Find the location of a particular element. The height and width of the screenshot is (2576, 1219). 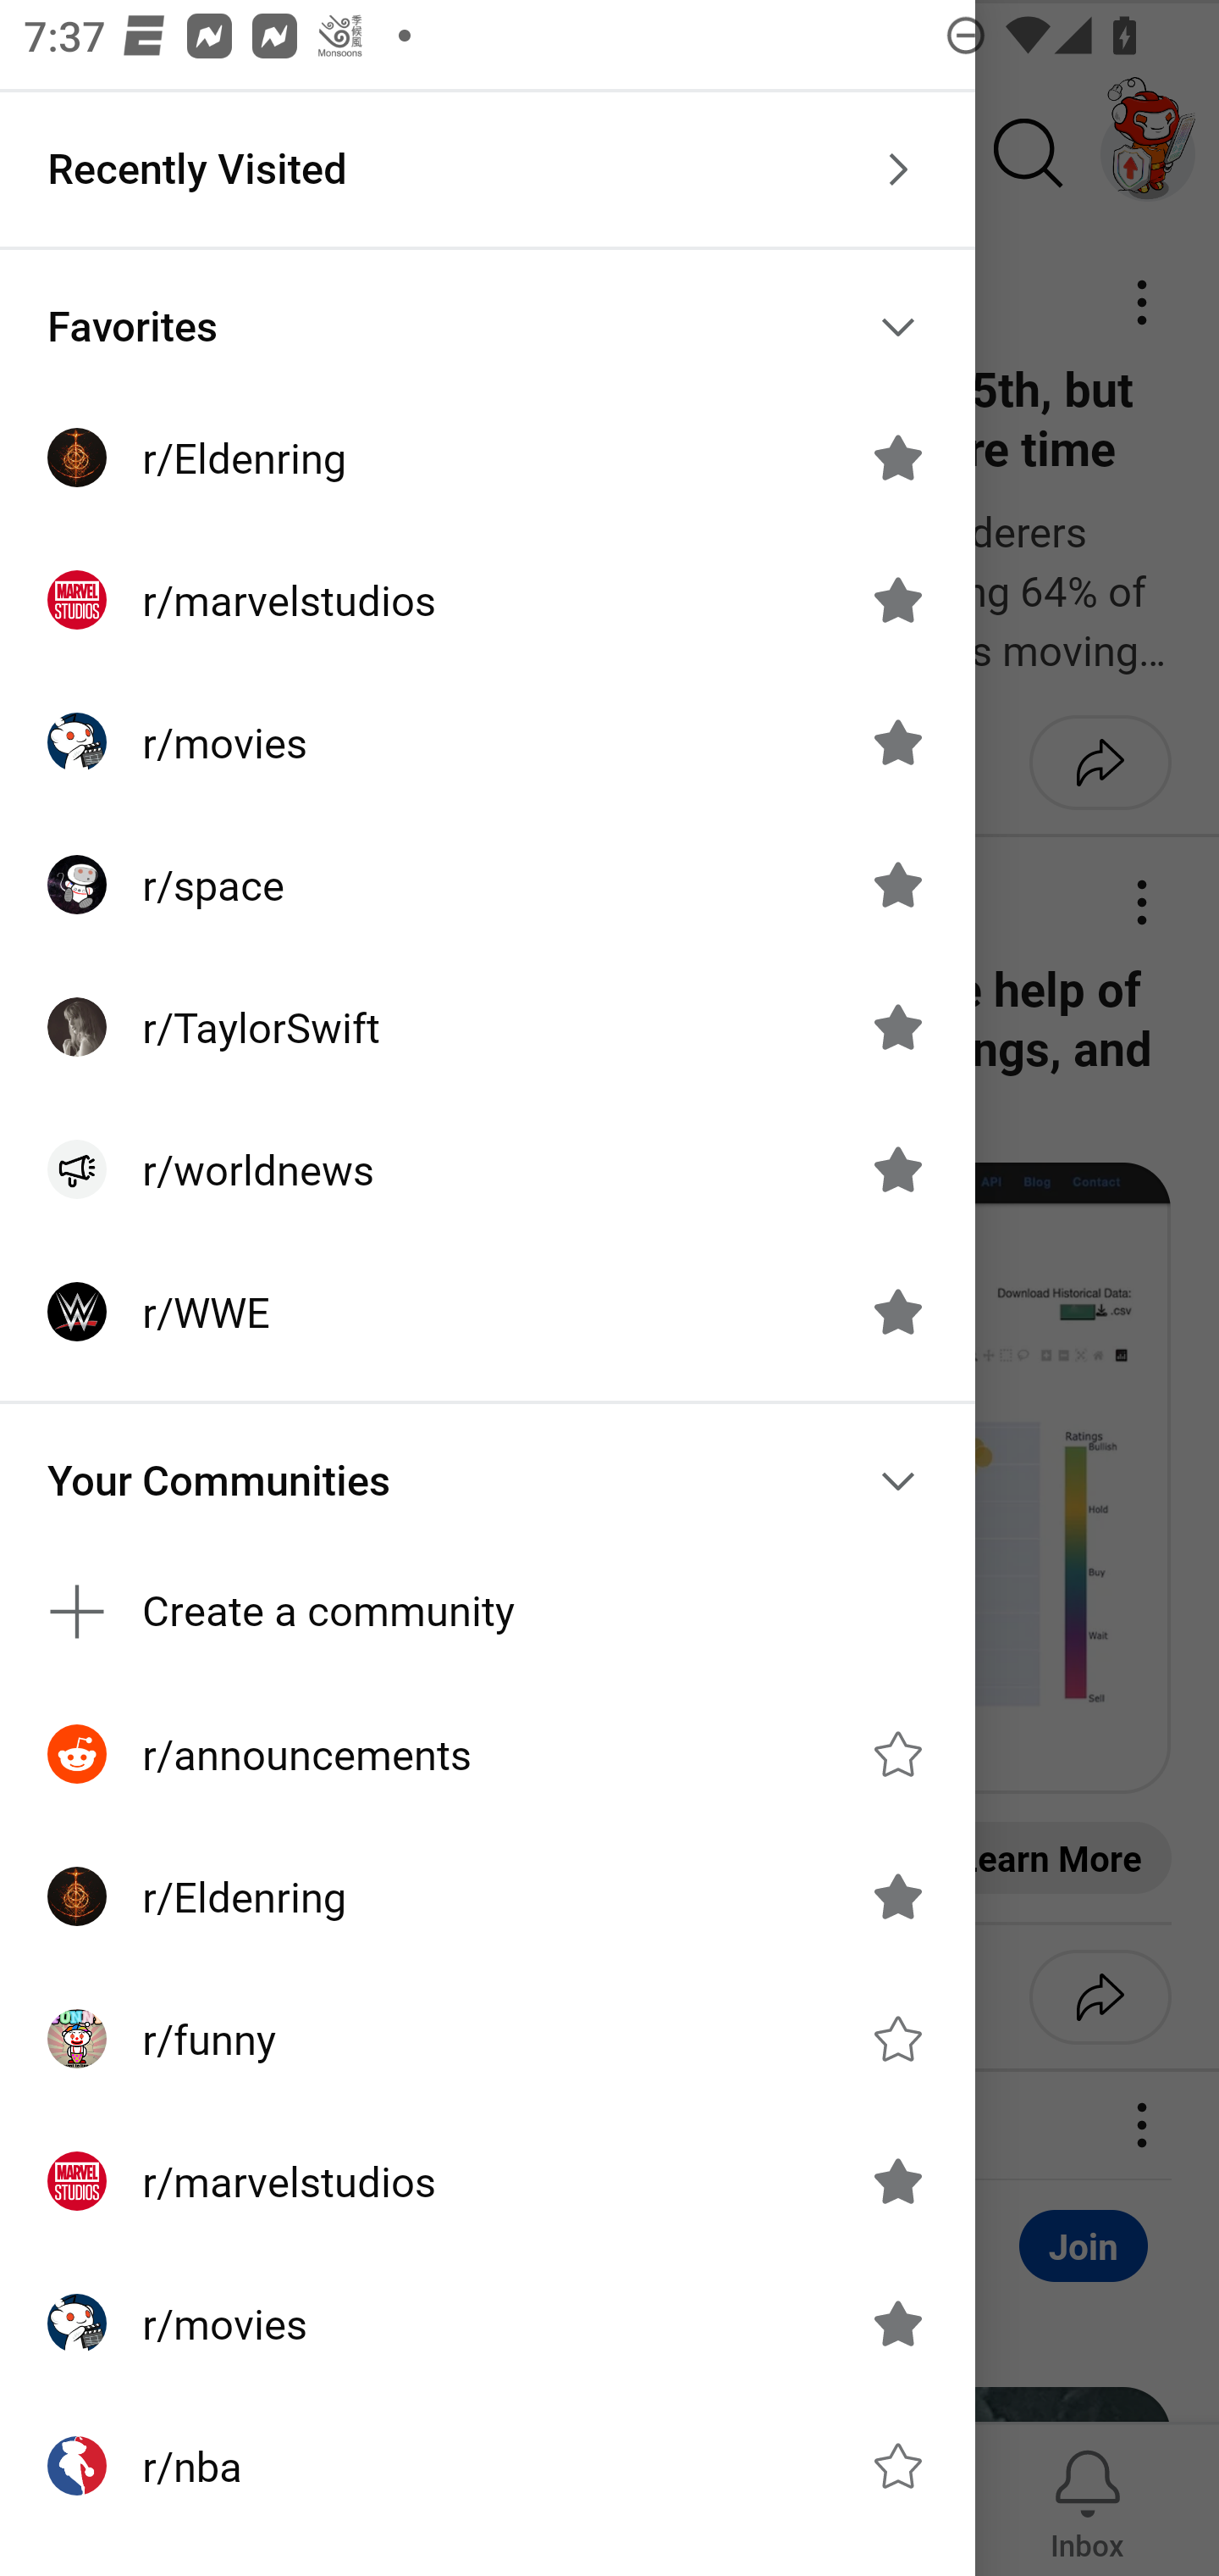

r/movies Unfavorite r/movies is located at coordinates (488, 742).